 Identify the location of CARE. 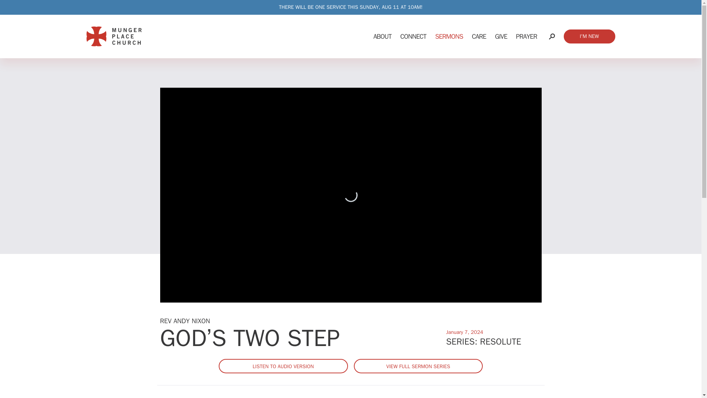
(479, 36).